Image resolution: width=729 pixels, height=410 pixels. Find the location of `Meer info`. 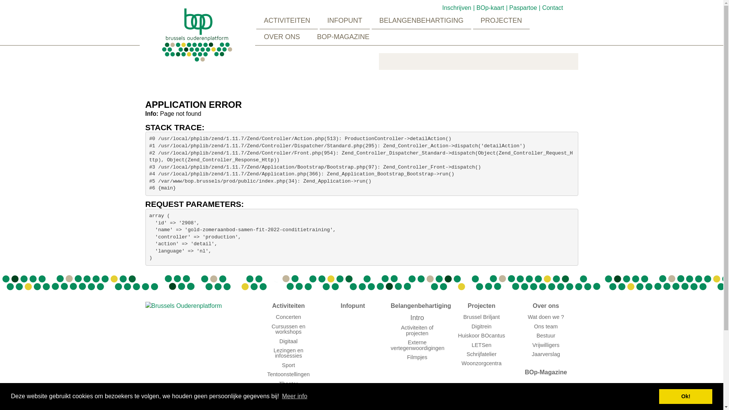

Meer info is located at coordinates (295, 396).